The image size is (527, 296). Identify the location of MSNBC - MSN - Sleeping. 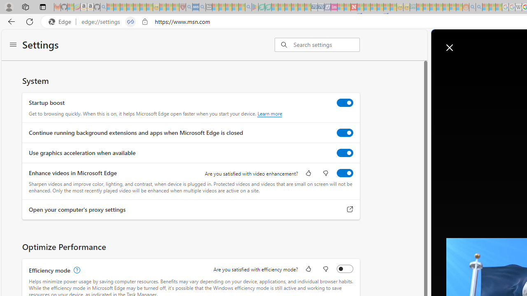
(420, 7).